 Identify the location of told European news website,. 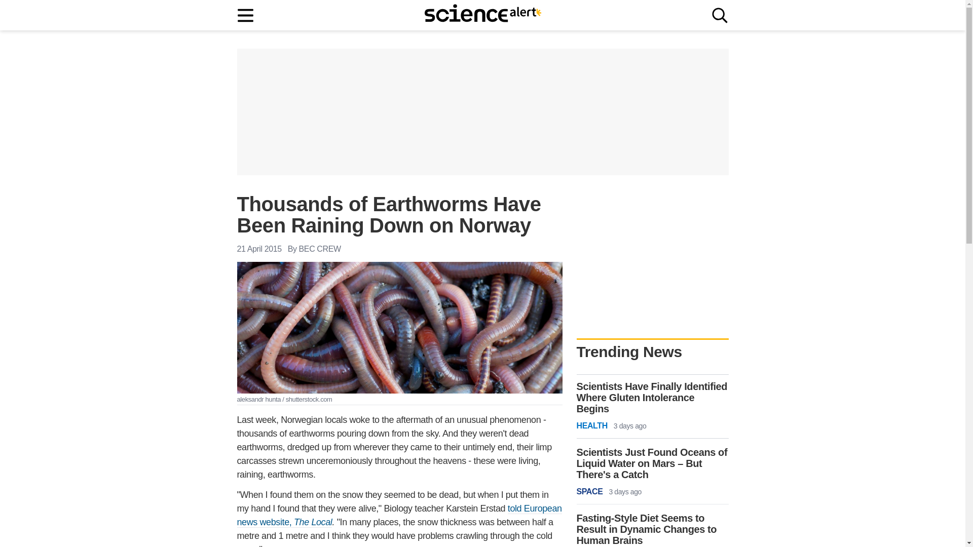
(399, 516).